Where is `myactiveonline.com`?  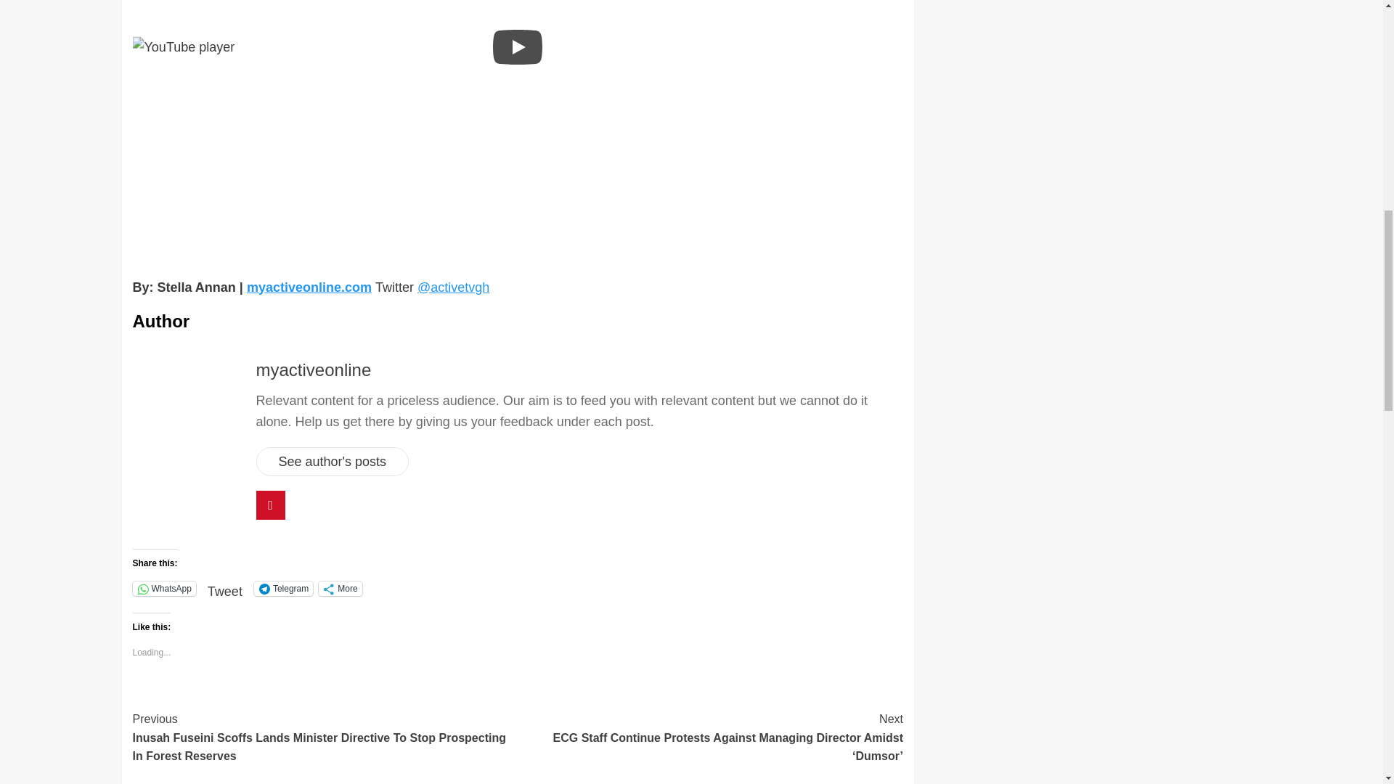 myactiveonline.com is located at coordinates (309, 287).